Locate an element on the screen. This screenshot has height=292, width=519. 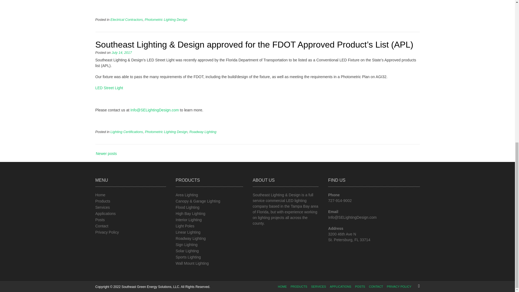
Electrical Contractors is located at coordinates (127, 19).